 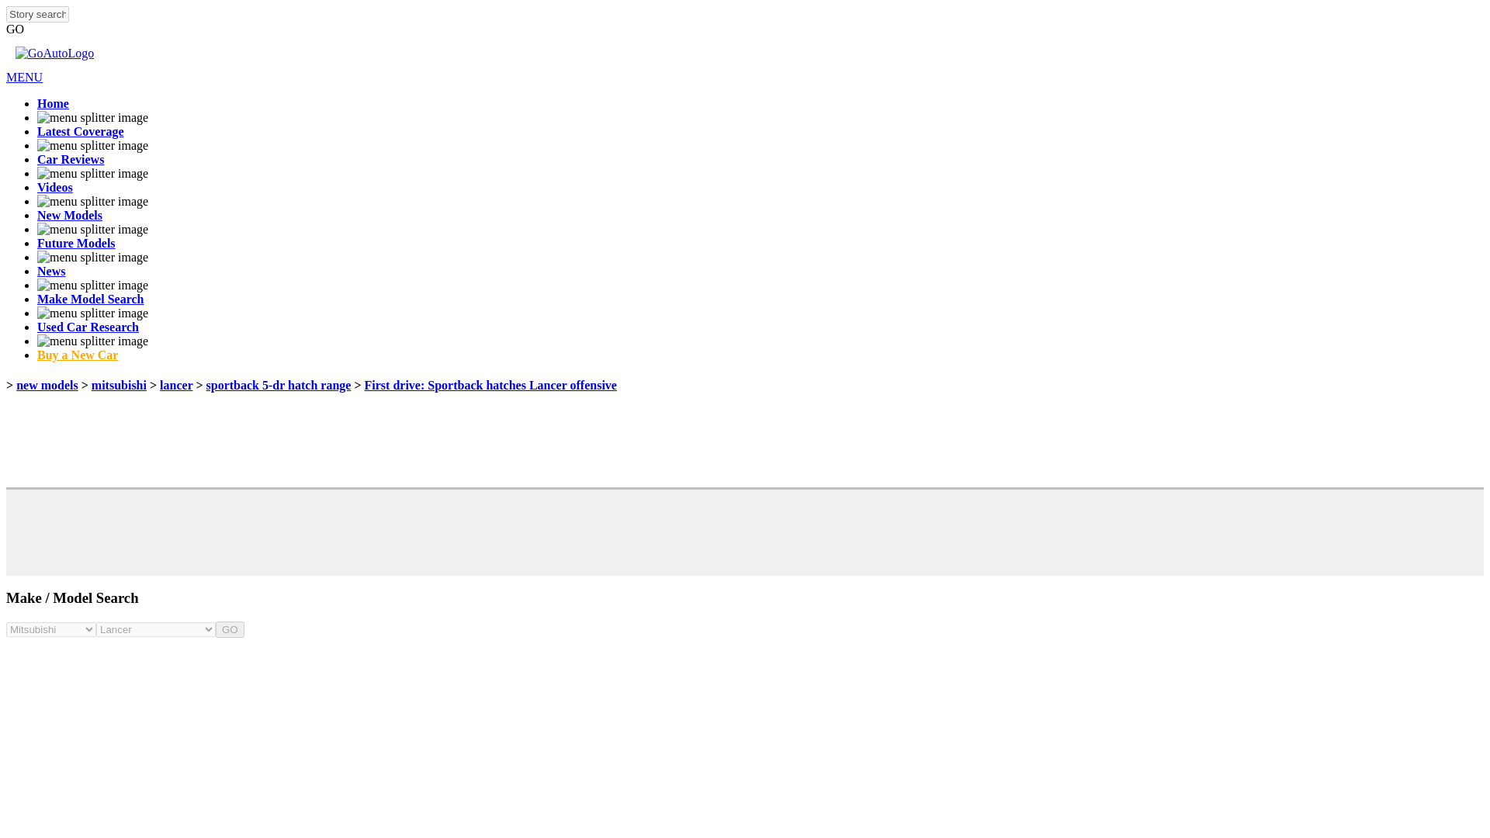 I want to click on lancer, so click(x=175, y=385).